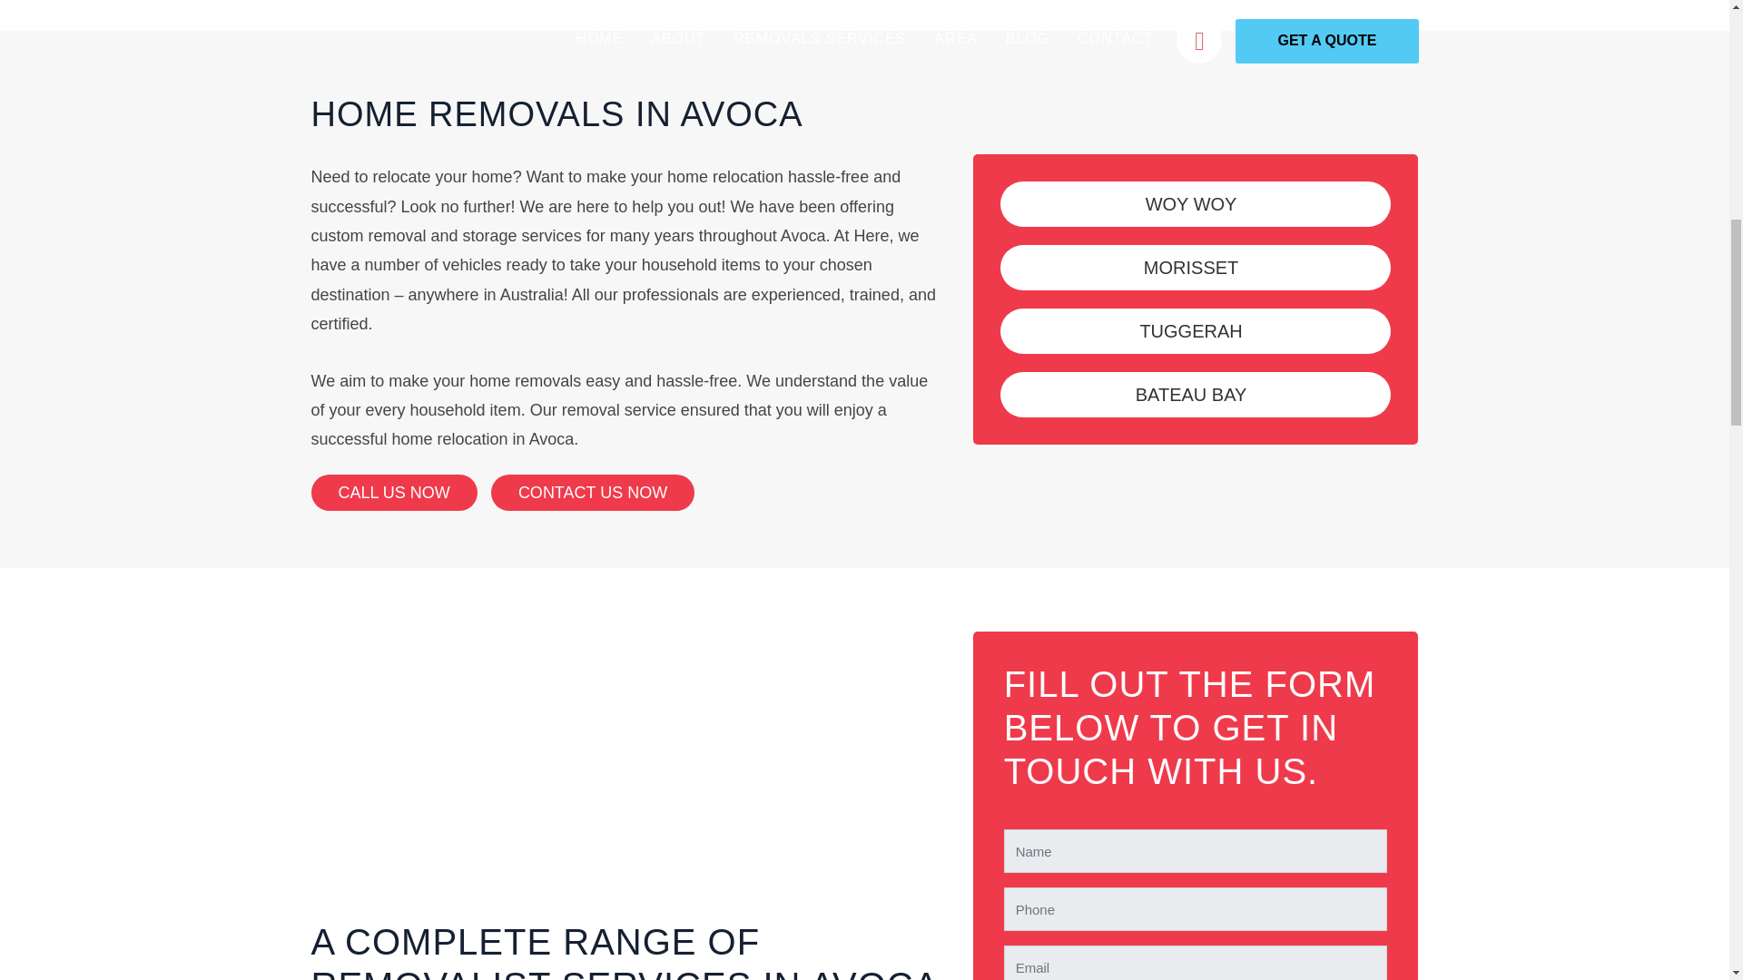  I want to click on CONTACT US NOW, so click(592, 492).